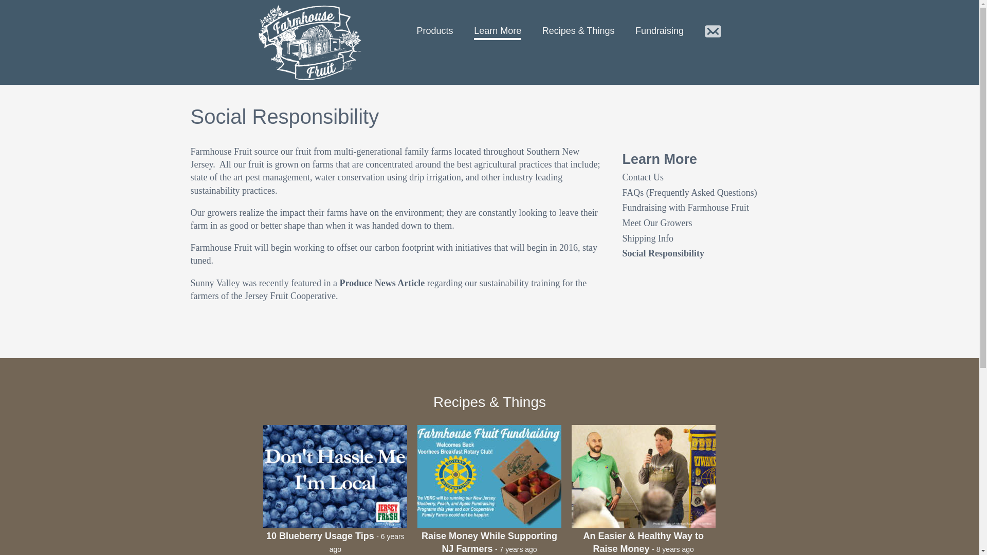  Describe the element at coordinates (497, 32) in the screenshot. I see `Learn More` at that location.